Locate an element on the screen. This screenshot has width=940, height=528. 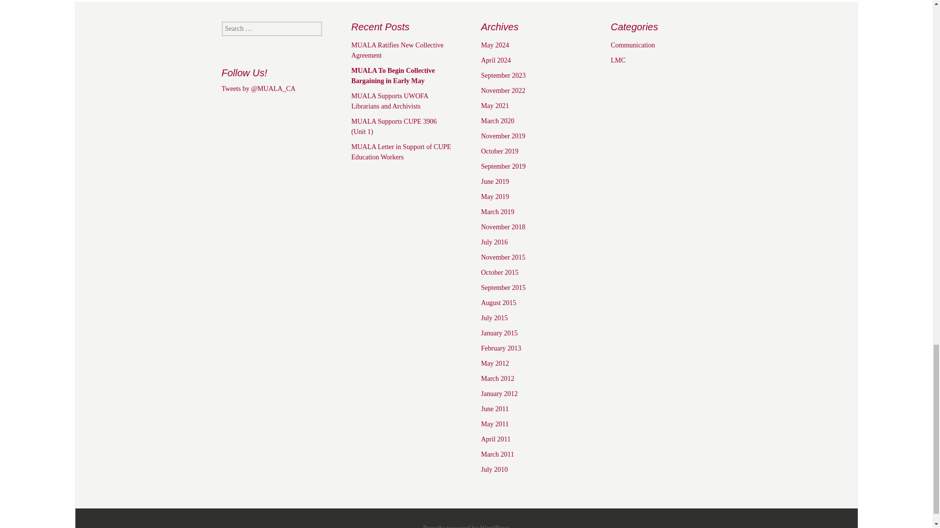
MUALA Ratifies New Collective Agreement is located at coordinates (398, 50).